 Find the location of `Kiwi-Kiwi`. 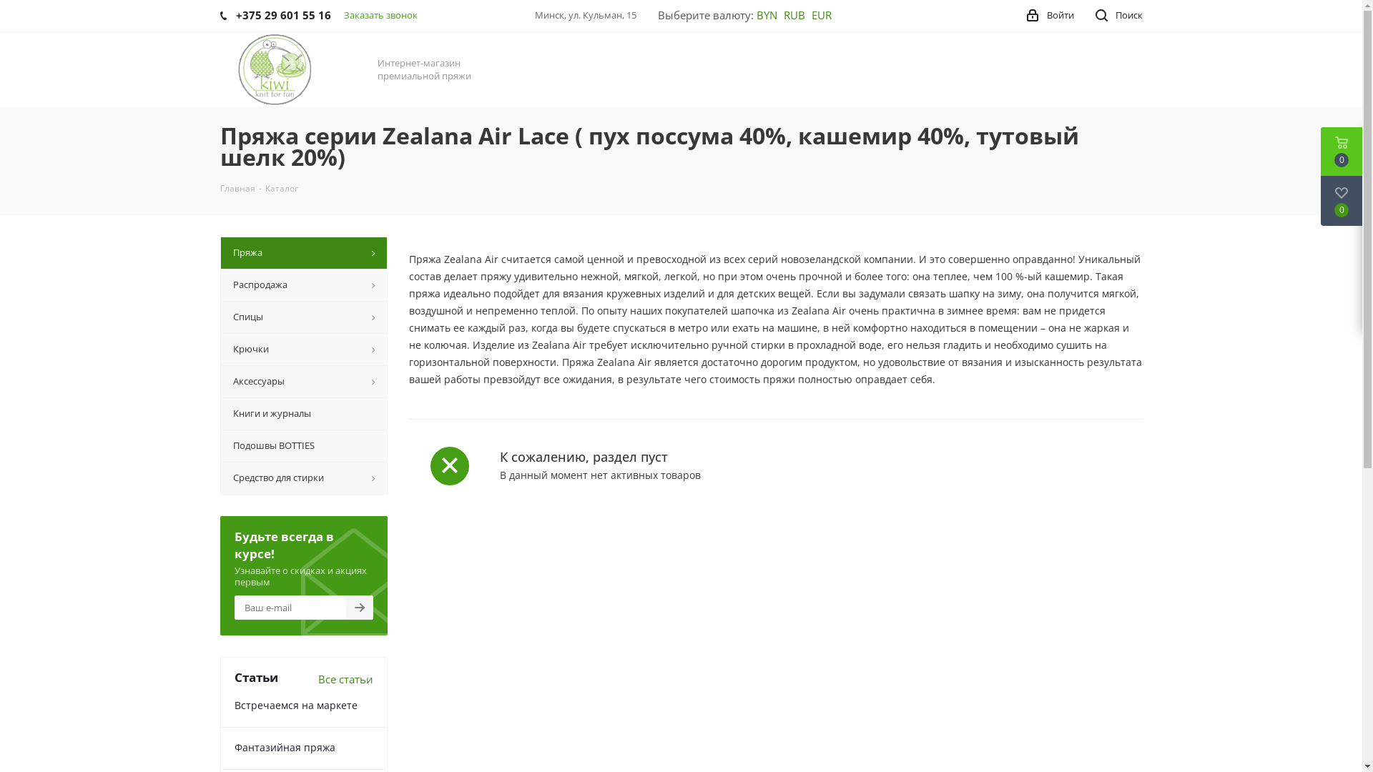

Kiwi-Kiwi is located at coordinates (275, 69).